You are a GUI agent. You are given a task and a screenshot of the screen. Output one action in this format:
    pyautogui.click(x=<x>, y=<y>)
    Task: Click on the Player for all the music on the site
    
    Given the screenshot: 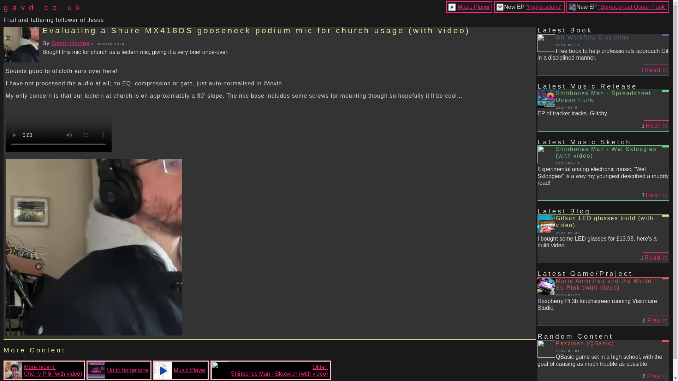 What is the action you would take?
    pyautogui.click(x=474, y=7)
    